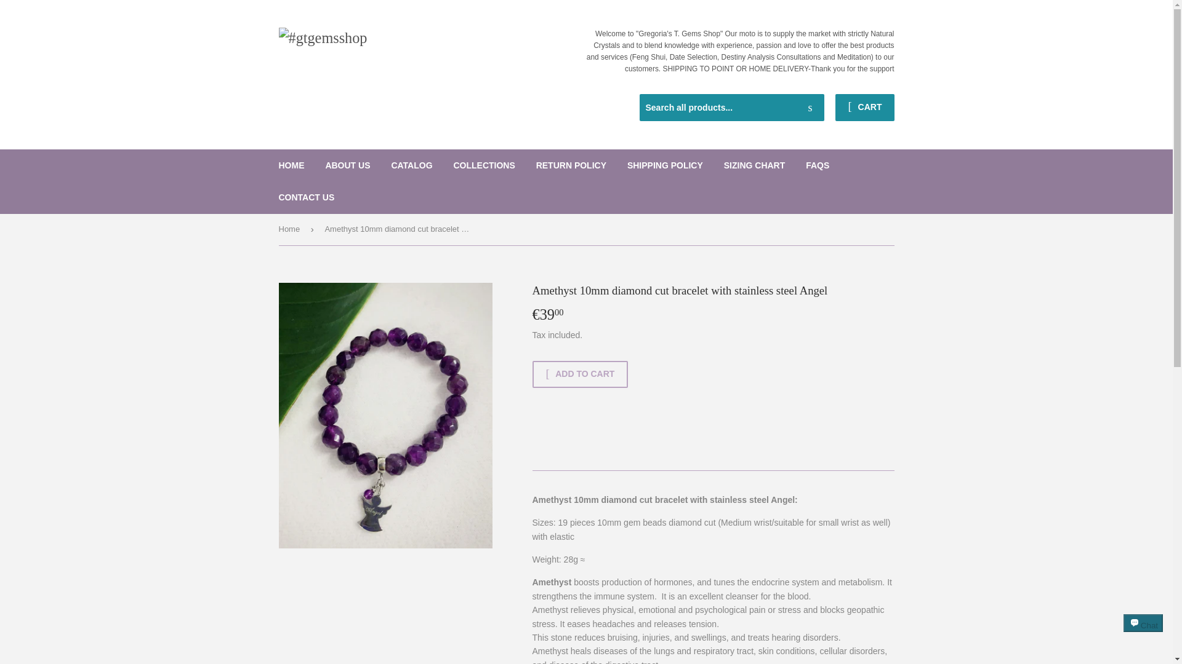 The image size is (1182, 664). What do you see at coordinates (755, 165) in the screenshot?
I see `SIZING CHART` at bounding box center [755, 165].